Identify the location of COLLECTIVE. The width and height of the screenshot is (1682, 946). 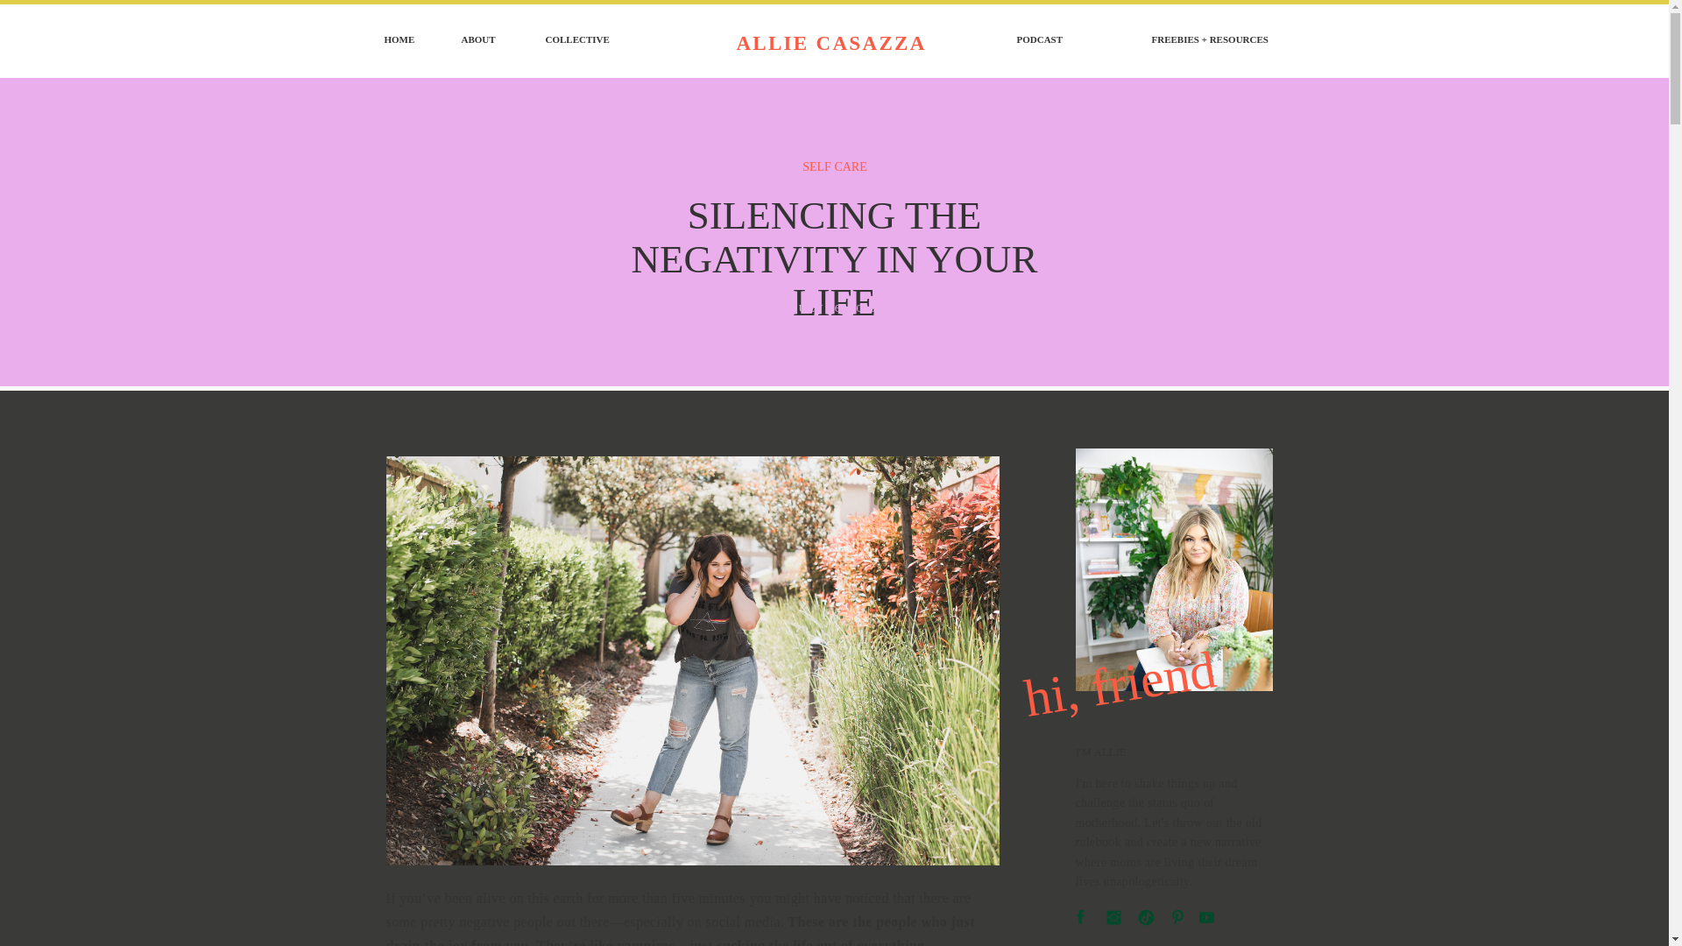
(584, 42).